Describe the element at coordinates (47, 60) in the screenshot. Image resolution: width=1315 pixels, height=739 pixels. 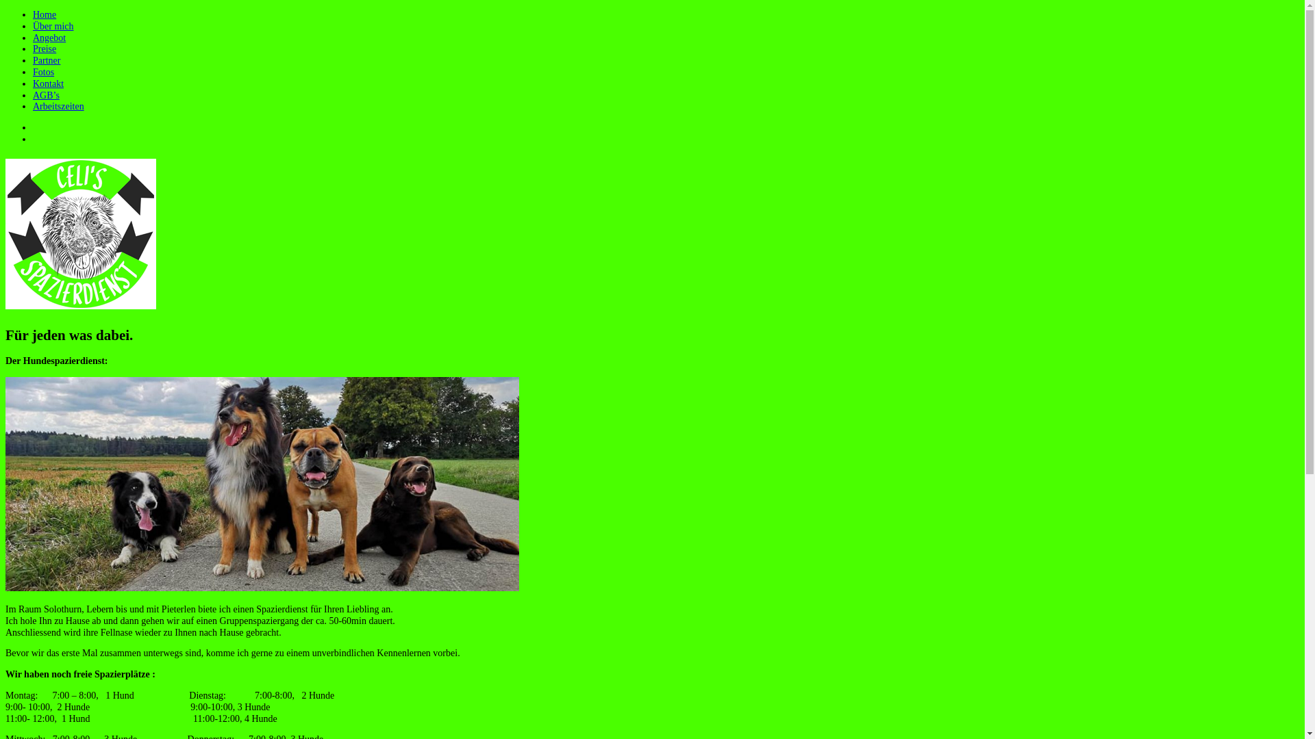
I see `Partner` at that location.